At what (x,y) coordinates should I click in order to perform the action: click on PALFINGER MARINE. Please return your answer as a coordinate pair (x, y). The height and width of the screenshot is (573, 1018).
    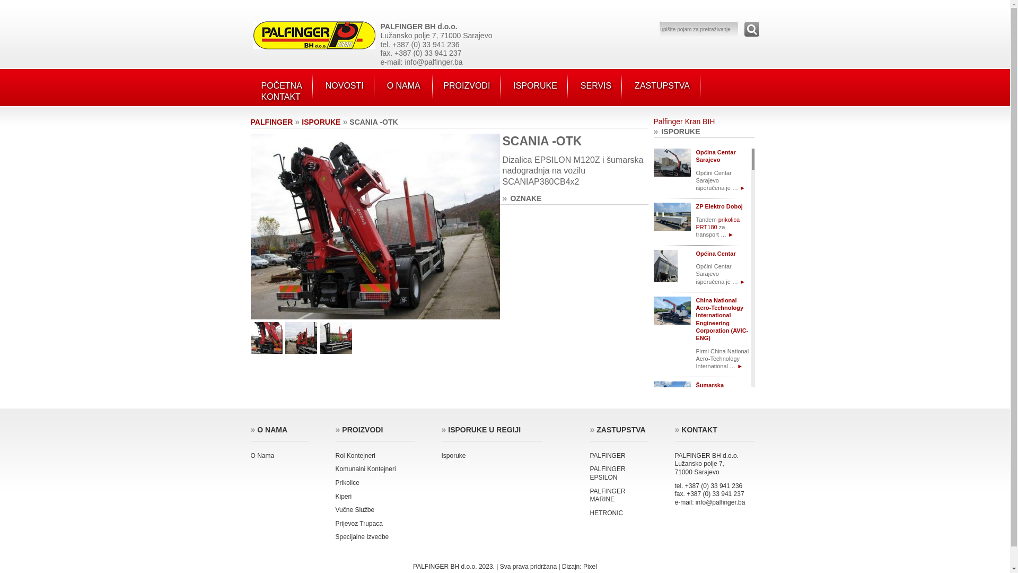
    Looking at the image, I should click on (608, 496).